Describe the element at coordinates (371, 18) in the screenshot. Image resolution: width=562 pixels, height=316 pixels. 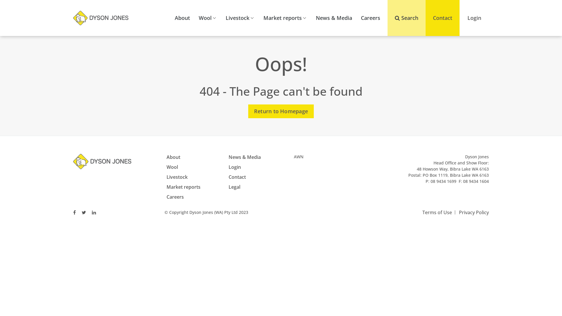
I see `Careers` at that location.